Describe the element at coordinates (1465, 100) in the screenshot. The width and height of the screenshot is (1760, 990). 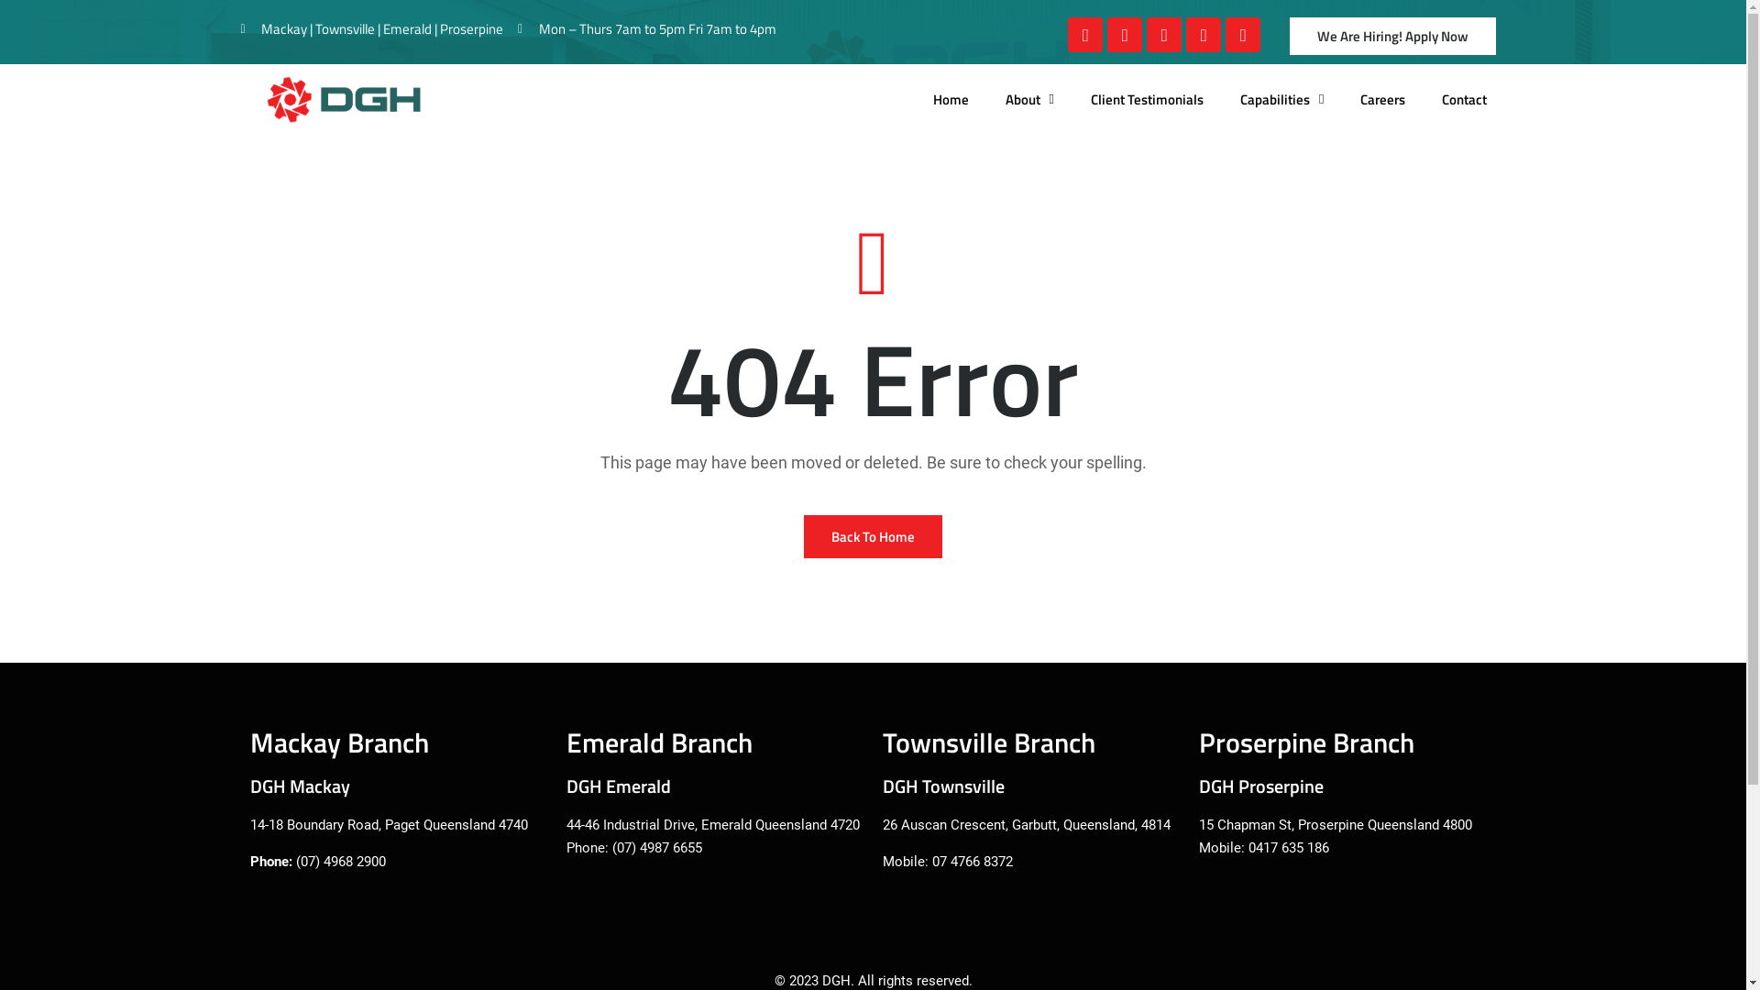
I see `Contact` at that location.